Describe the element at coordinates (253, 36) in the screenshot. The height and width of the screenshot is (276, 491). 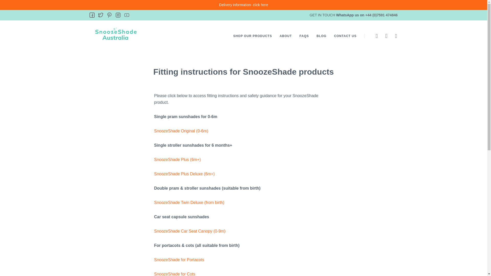
I see `SHOP OUR PRODUCTS` at that location.